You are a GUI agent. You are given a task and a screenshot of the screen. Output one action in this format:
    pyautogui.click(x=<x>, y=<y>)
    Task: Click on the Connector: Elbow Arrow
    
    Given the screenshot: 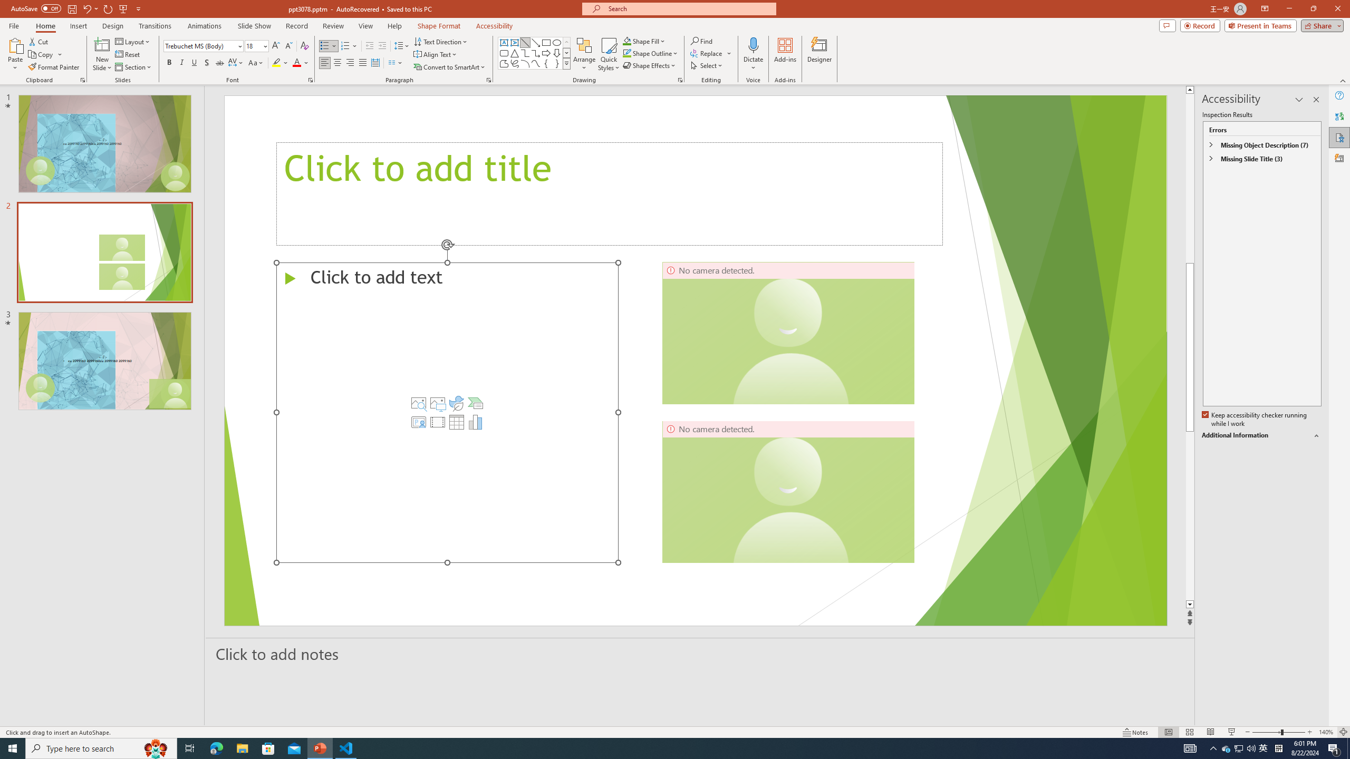 What is the action you would take?
    pyautogui.click(x=536, y=53)
    